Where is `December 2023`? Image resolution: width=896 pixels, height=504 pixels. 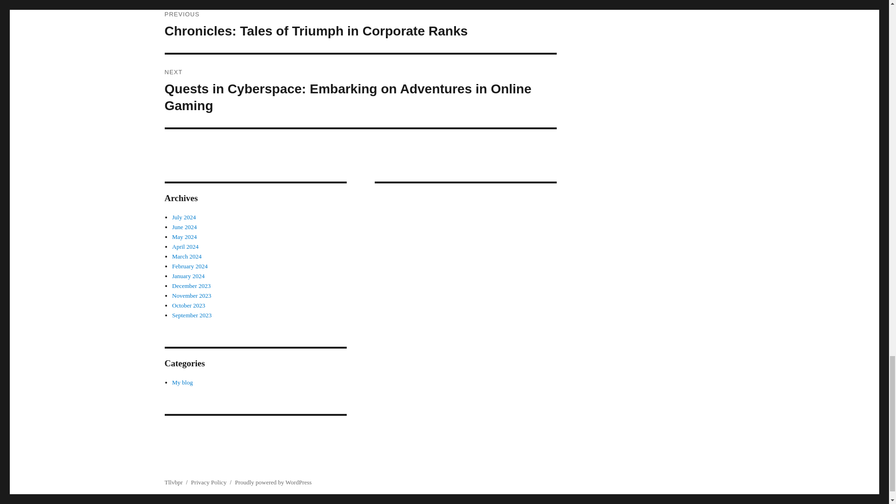
December 2023 is located at coordinates (191, 286).